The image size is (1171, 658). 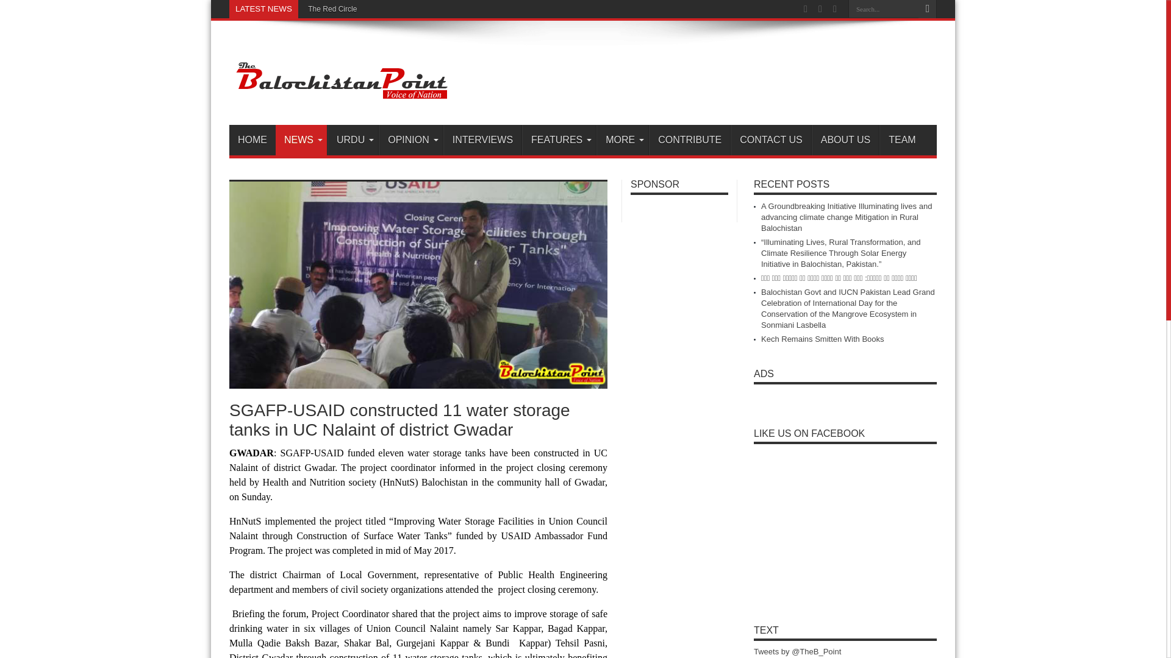 I want to click on CONTRIBUTE, so click(x=689, y=140).